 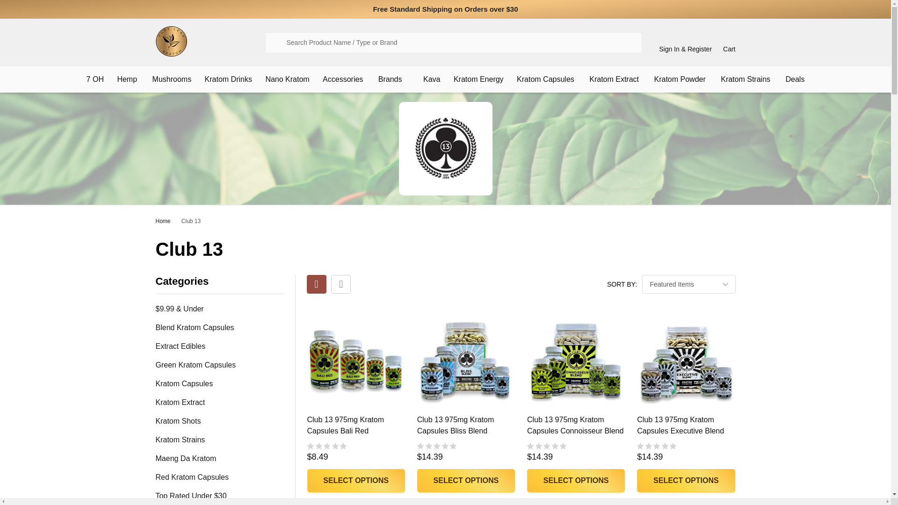 What do you see at coordinates (219, 346) in the screenshot?
I see `Extract Edibles` at bounding box center [219, 346].